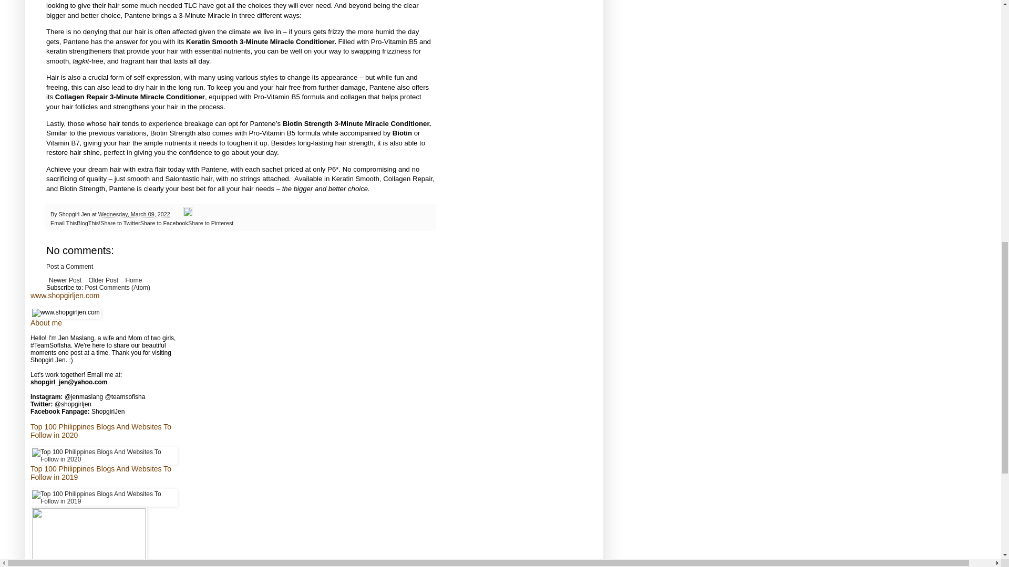 This screenshot has width=1009, height=567. What do you see at coordinates (75, 214) in the screenshot?
I see `author profile` at bounding box center [75, 214].